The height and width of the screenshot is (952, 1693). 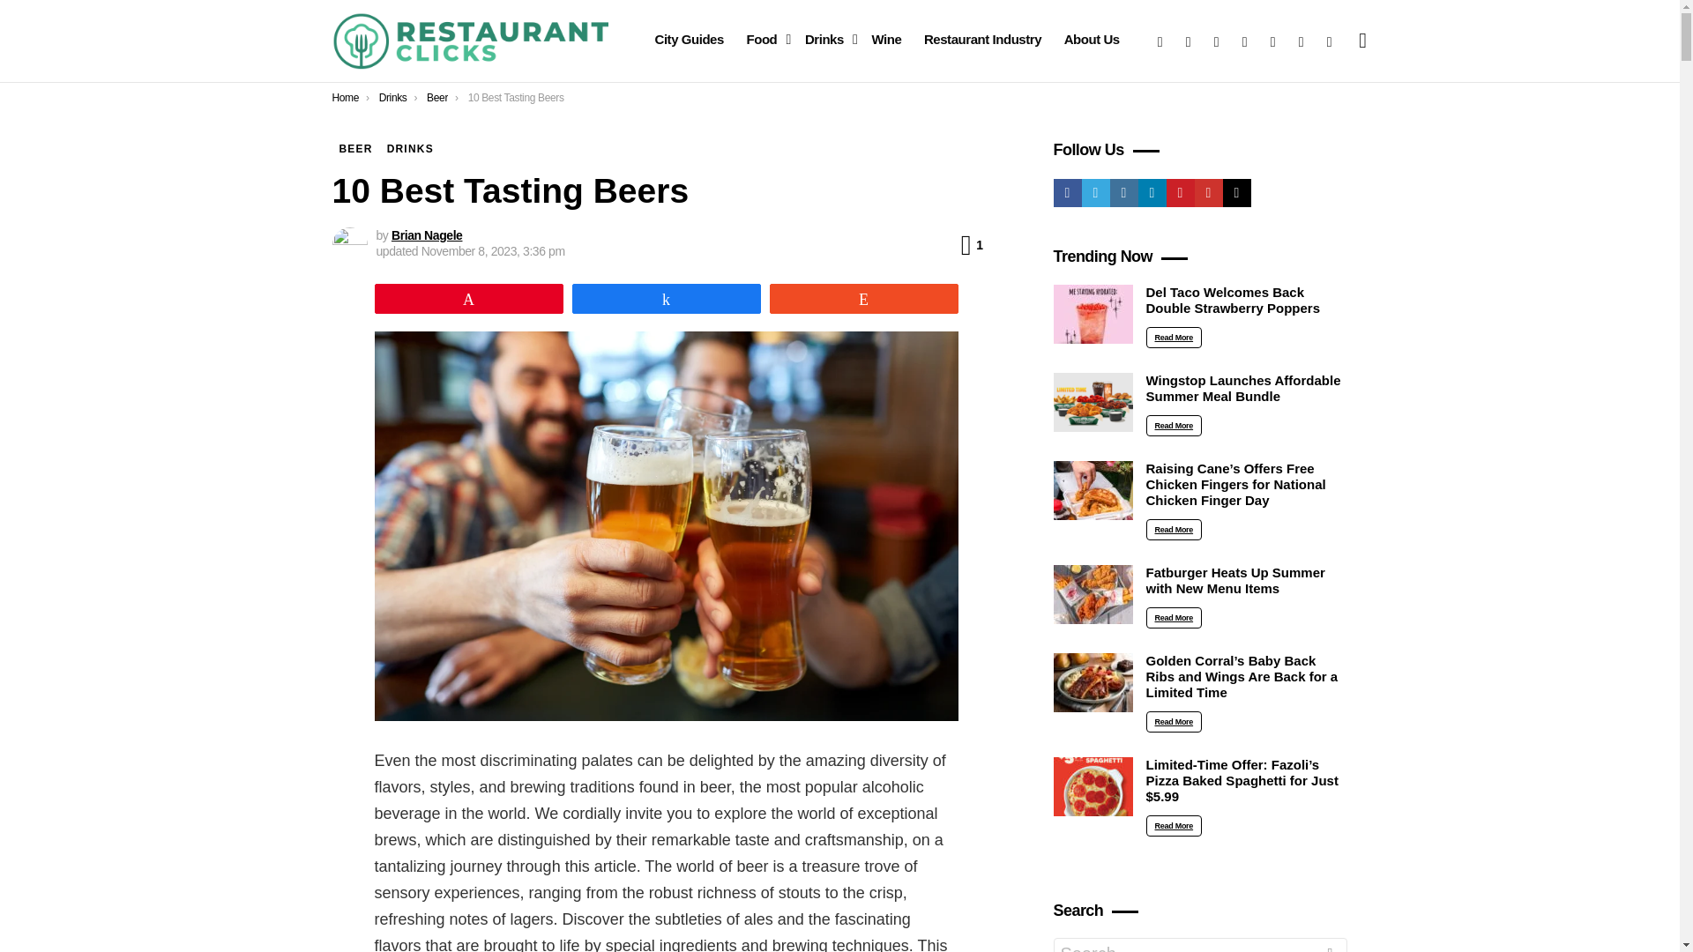 What do you see at coordinates (1216, 41) in the screenshot?
I see `instagram` at bounding box center [1216, 41].